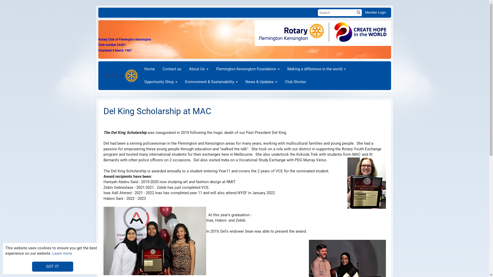 This screenshot has width=493, height=277. Describe the element at coordinates (62, 253) in the screenshot. I see `Learn more` at that location.